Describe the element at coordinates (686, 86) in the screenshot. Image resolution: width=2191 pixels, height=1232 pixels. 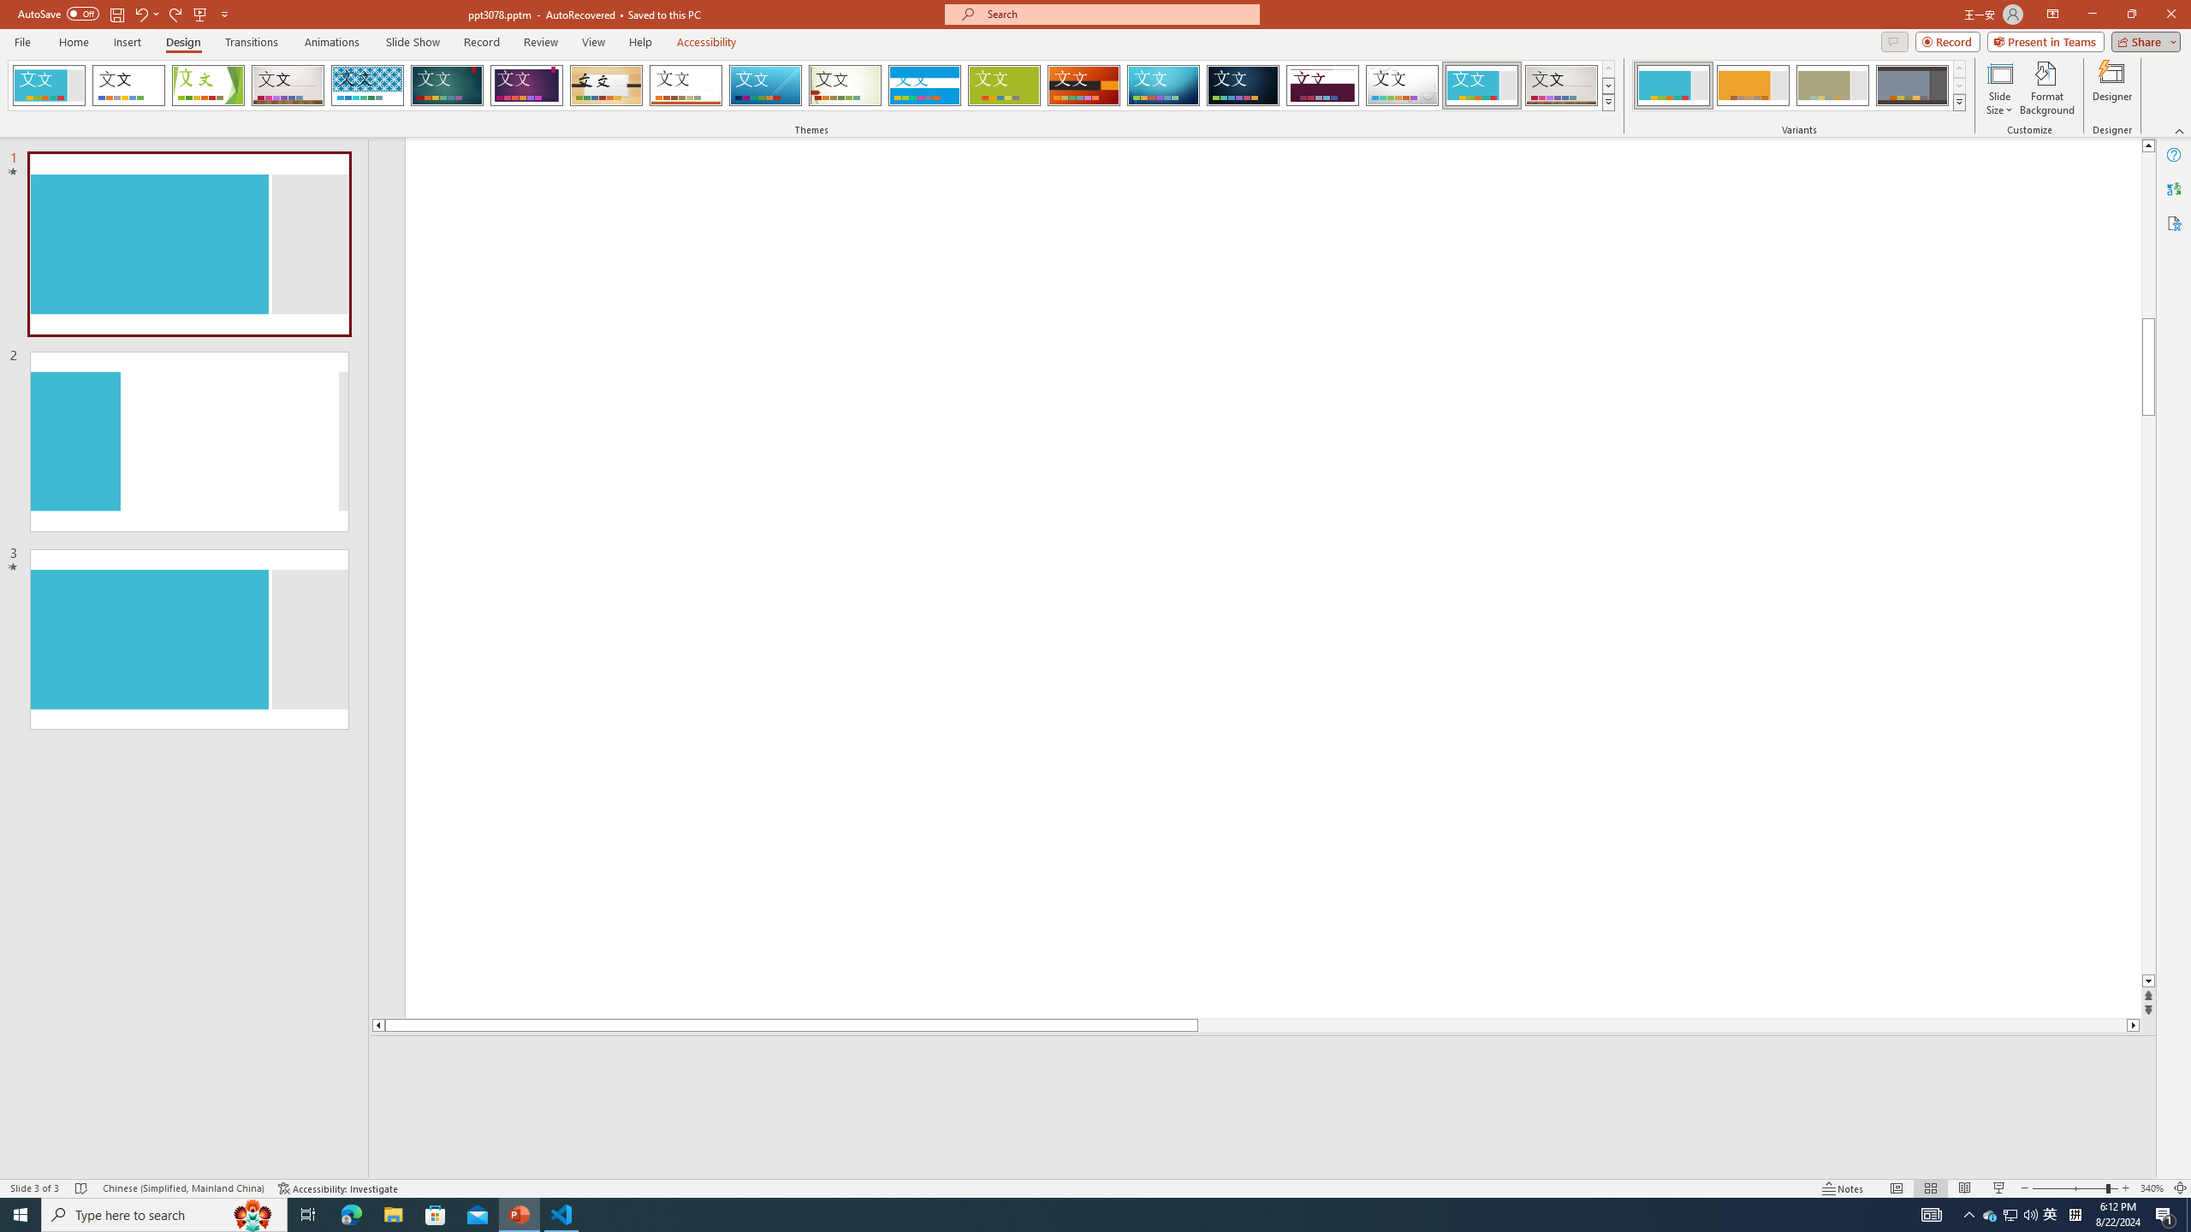
I see `Retrospect` at that location.